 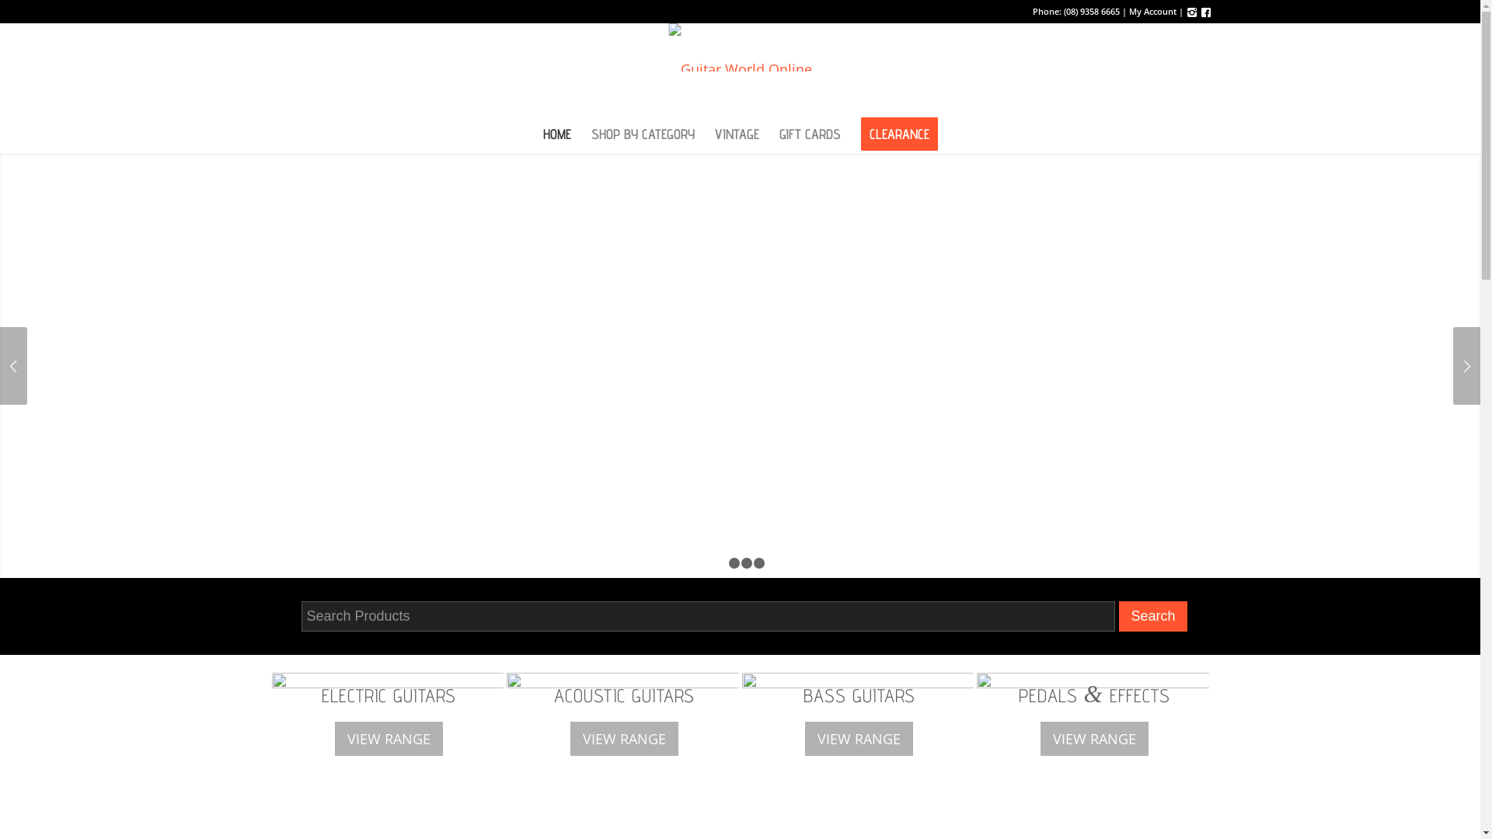 I want to click on VIEW RANGE, so click(x=1094, y=739).